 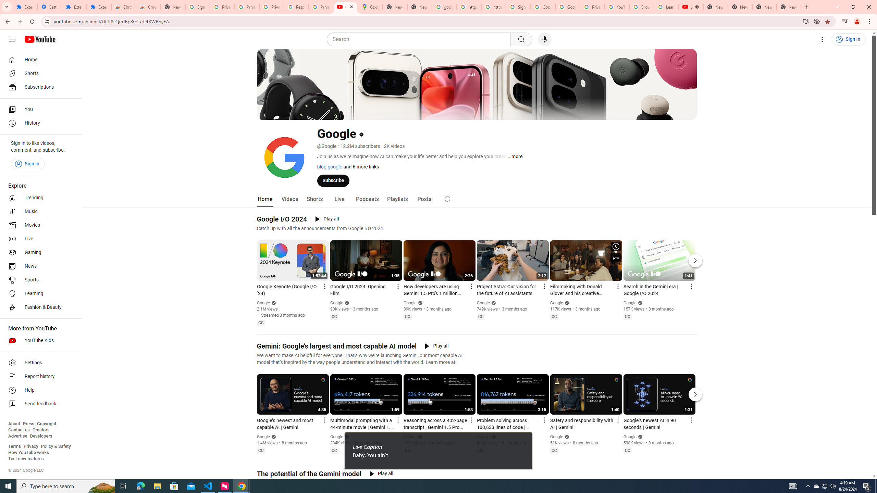 What do you see at coordinates (40, 39) in the screenshot?
I see `YouTube Home` at bounding box center [40, 39].